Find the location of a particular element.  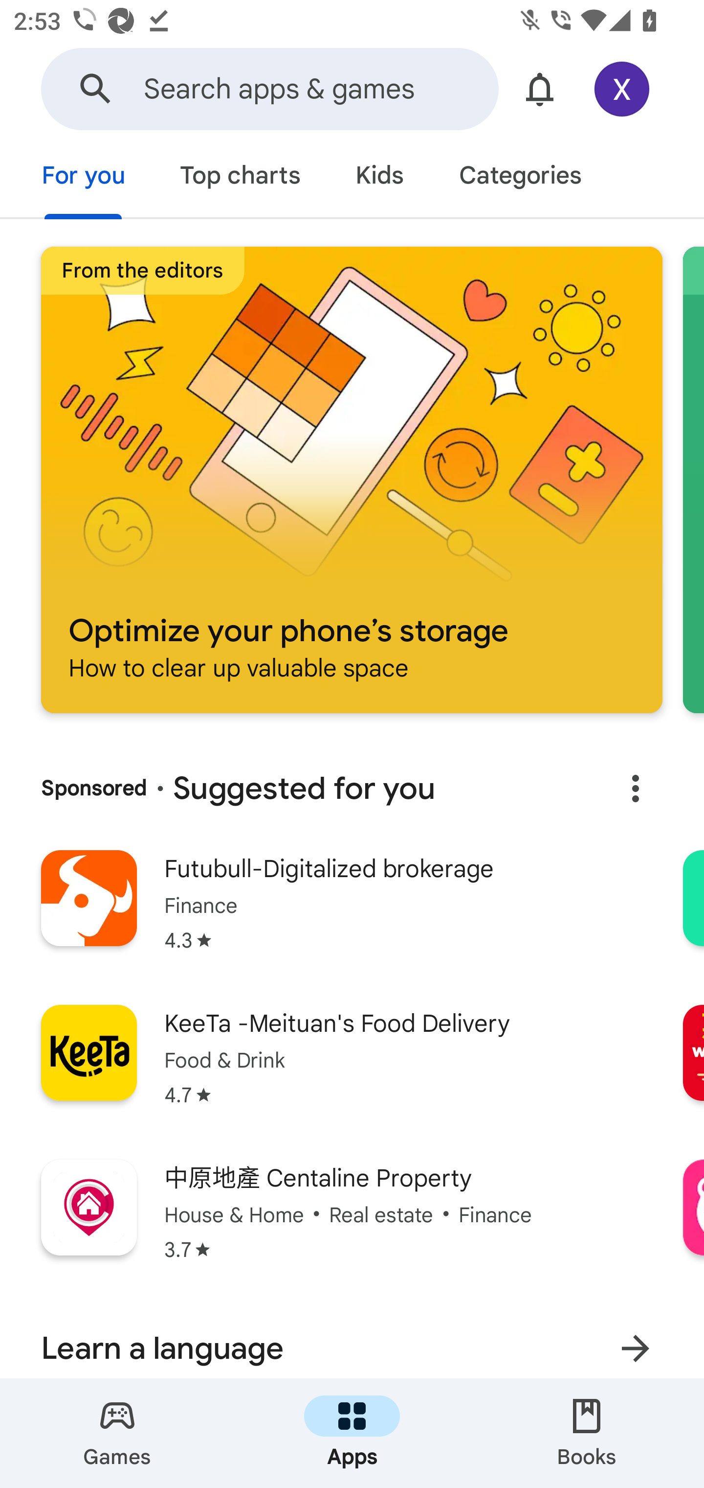

Categories is located at coordinates (520, 177).